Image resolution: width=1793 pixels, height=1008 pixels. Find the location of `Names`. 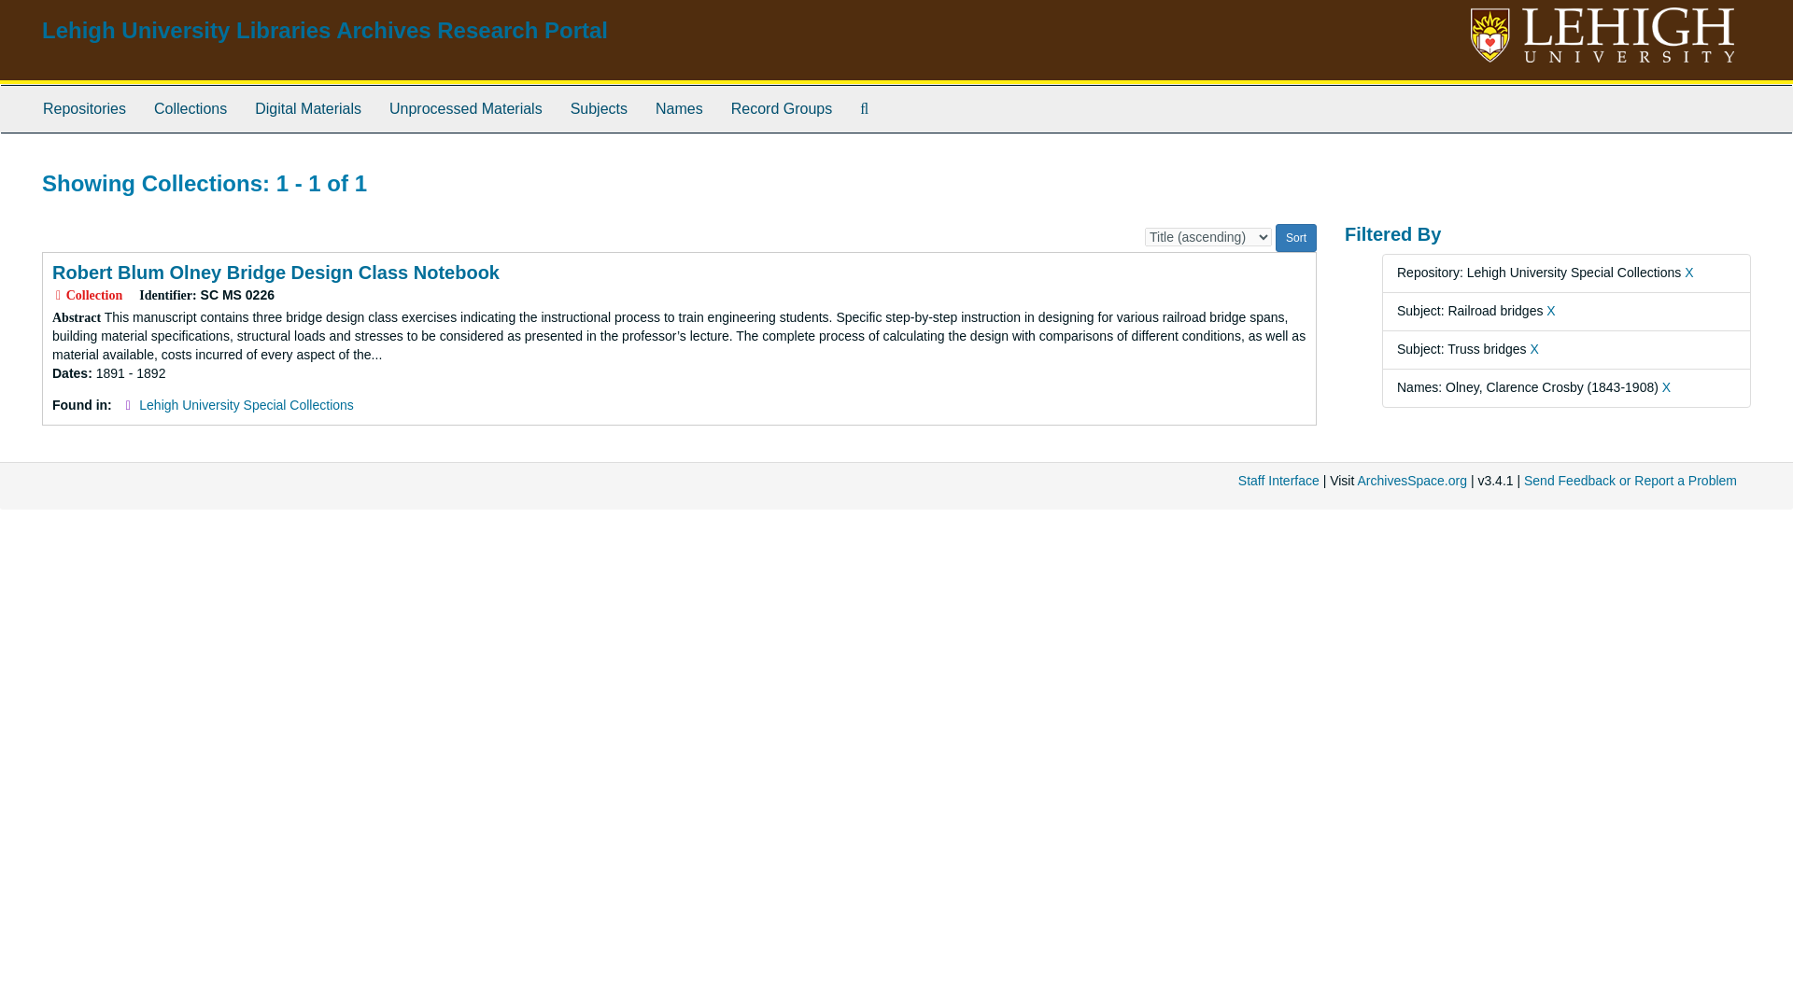

Names is located at coordinates (680, 108).